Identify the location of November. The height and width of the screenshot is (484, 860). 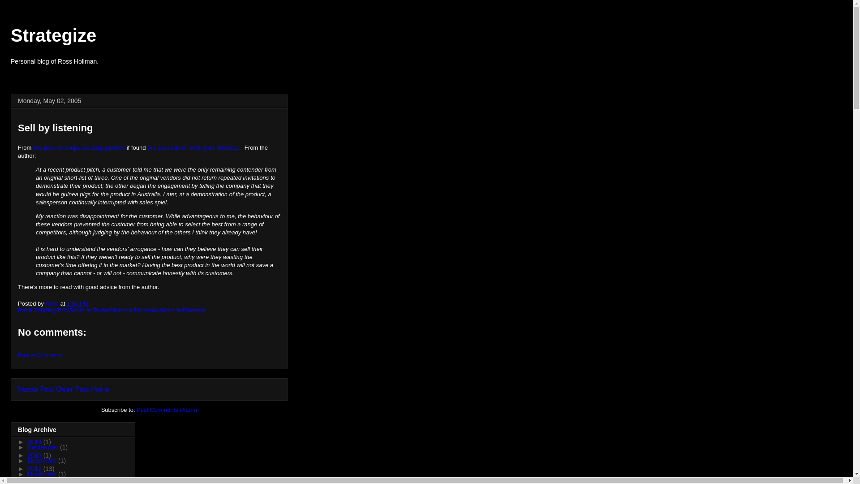
(43, 480).